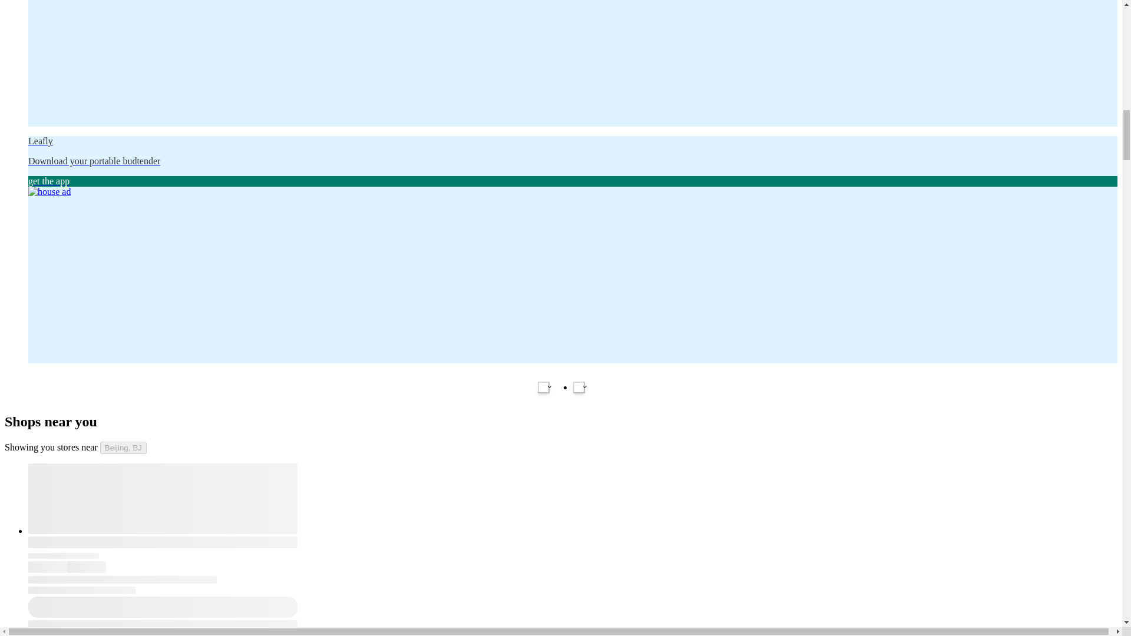  Describe the element at coordinates (47, 567) in the screenshot. I see `Loading...` at that location.